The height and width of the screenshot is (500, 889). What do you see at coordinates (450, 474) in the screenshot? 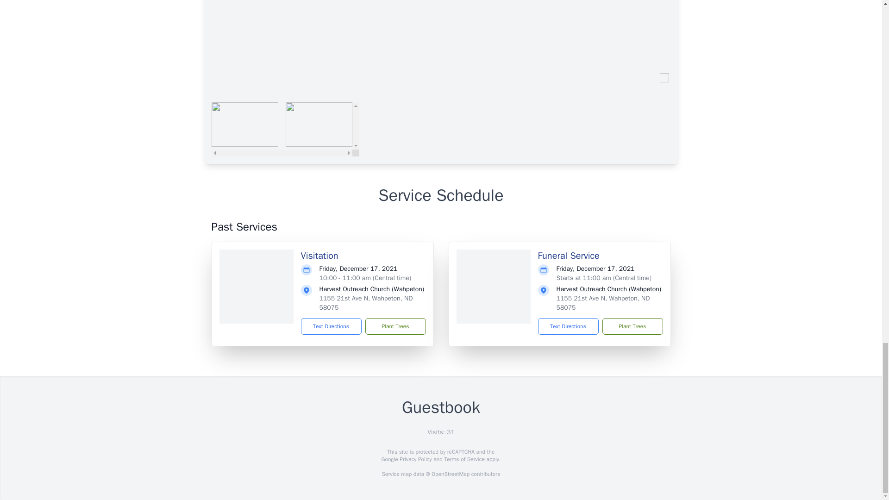
I see `OpenStreetMap` at bounding box center [450, 474].